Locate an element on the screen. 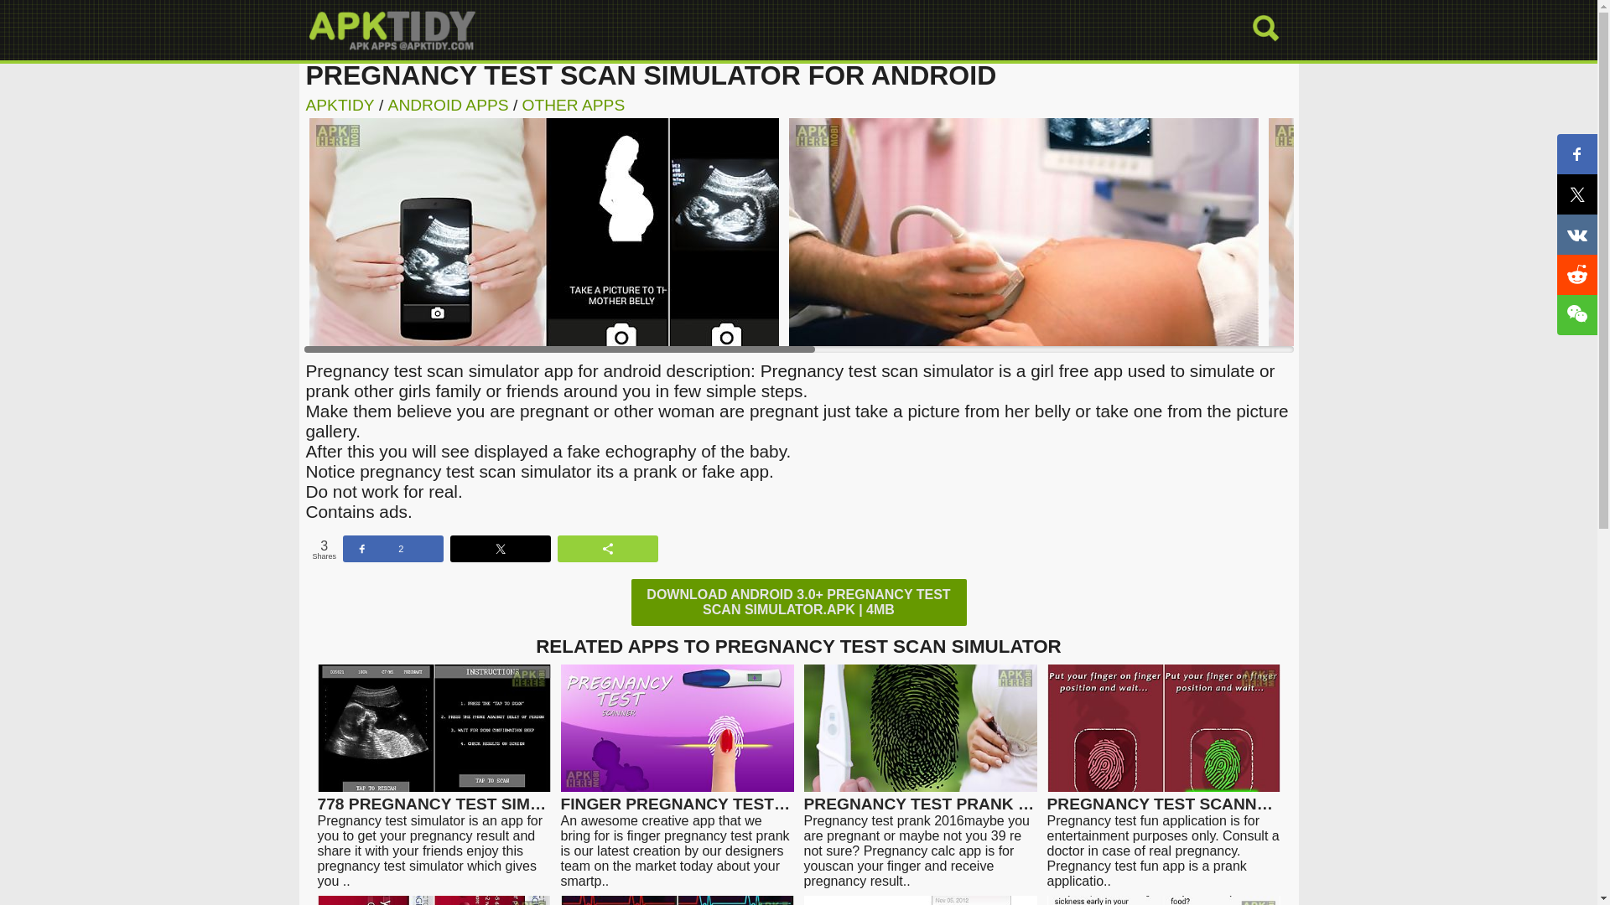  PREGNANCY TEST SCANNER PRANK is located at coordinates (1163, 796).